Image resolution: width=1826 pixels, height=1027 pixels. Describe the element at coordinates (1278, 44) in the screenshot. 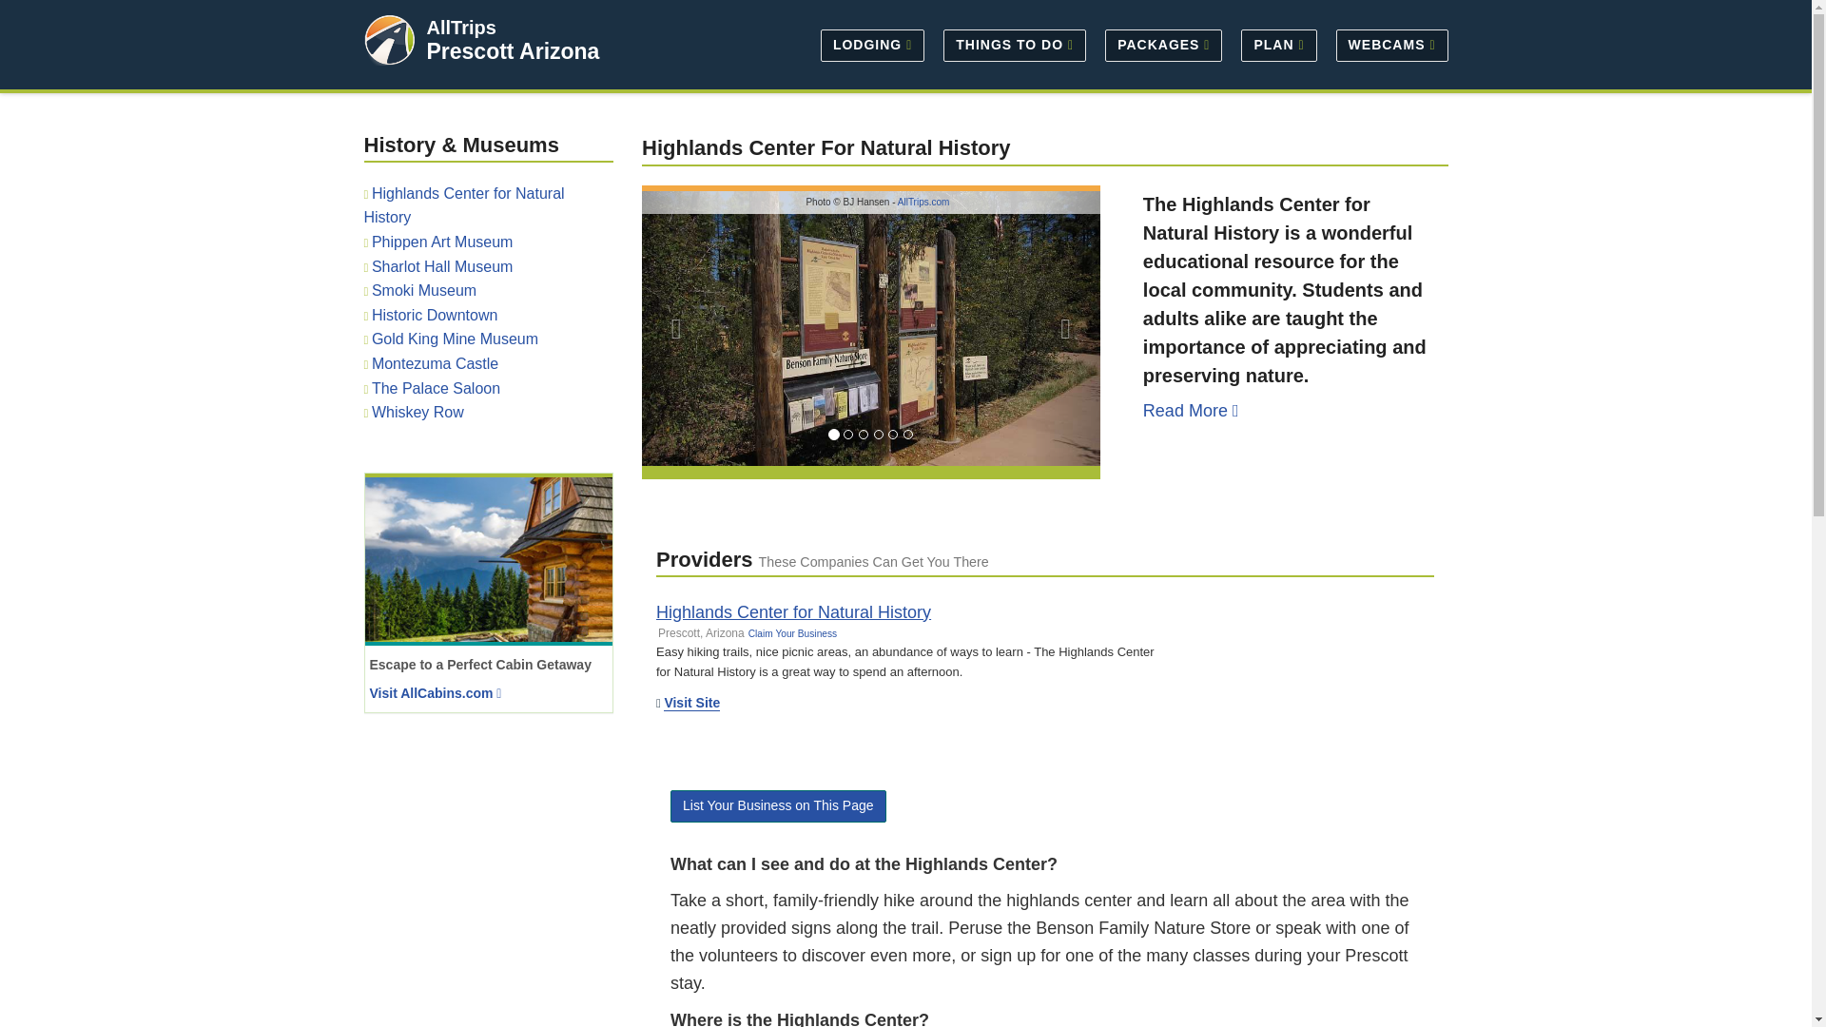

I see `PLAN` at that location.